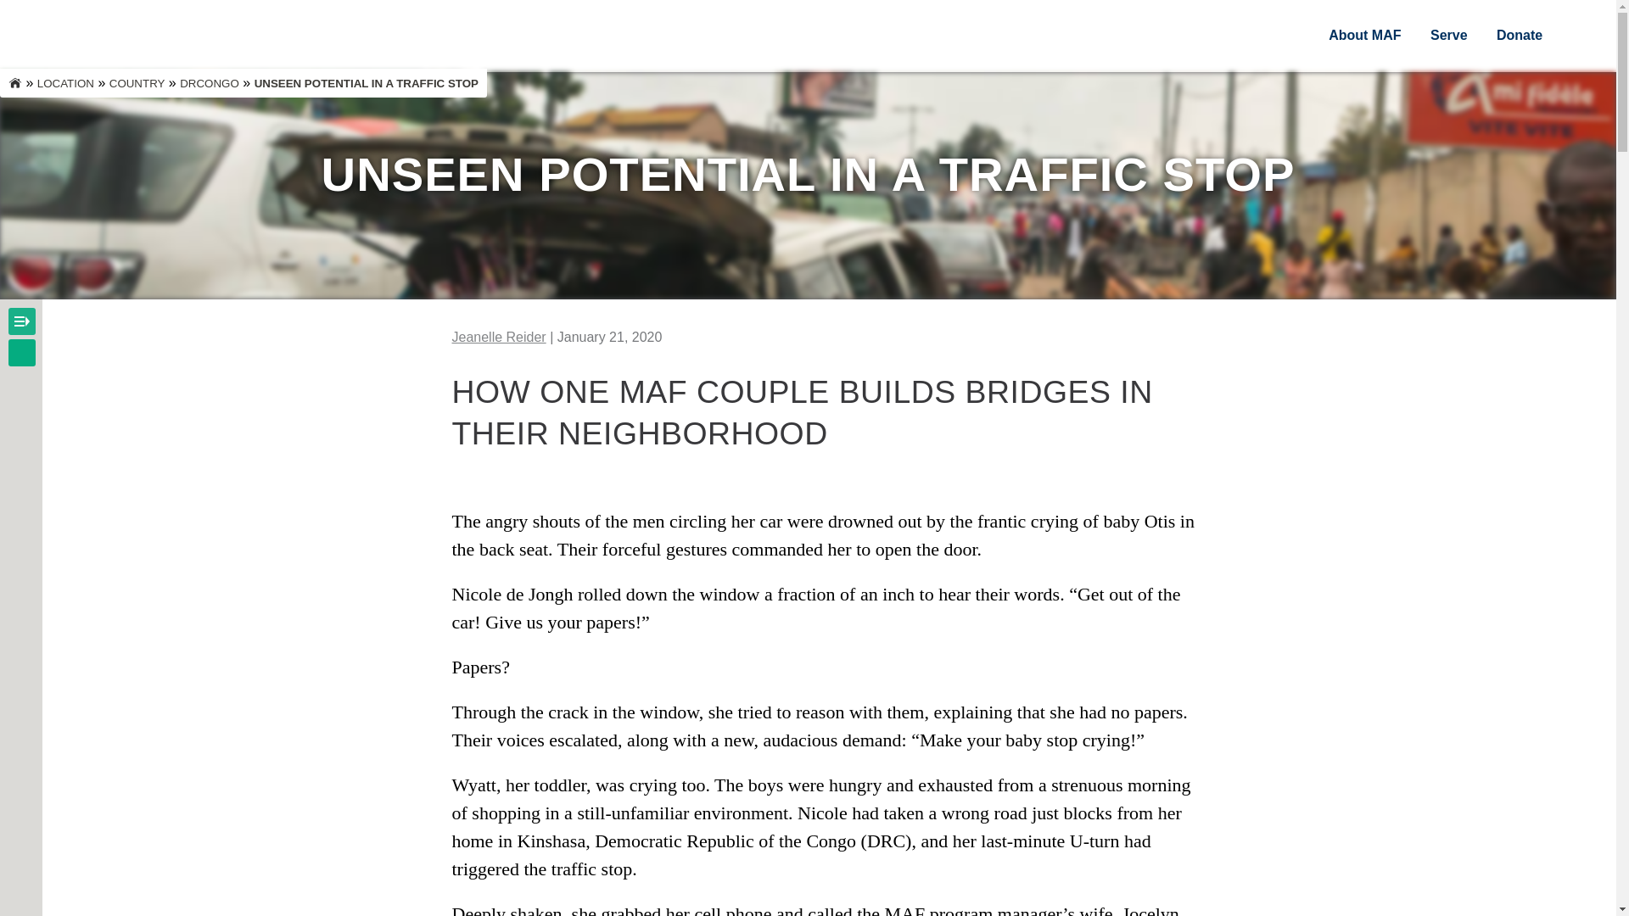 The image size is (1629, 916). I want to click on About MAF, so click(1364, 35).